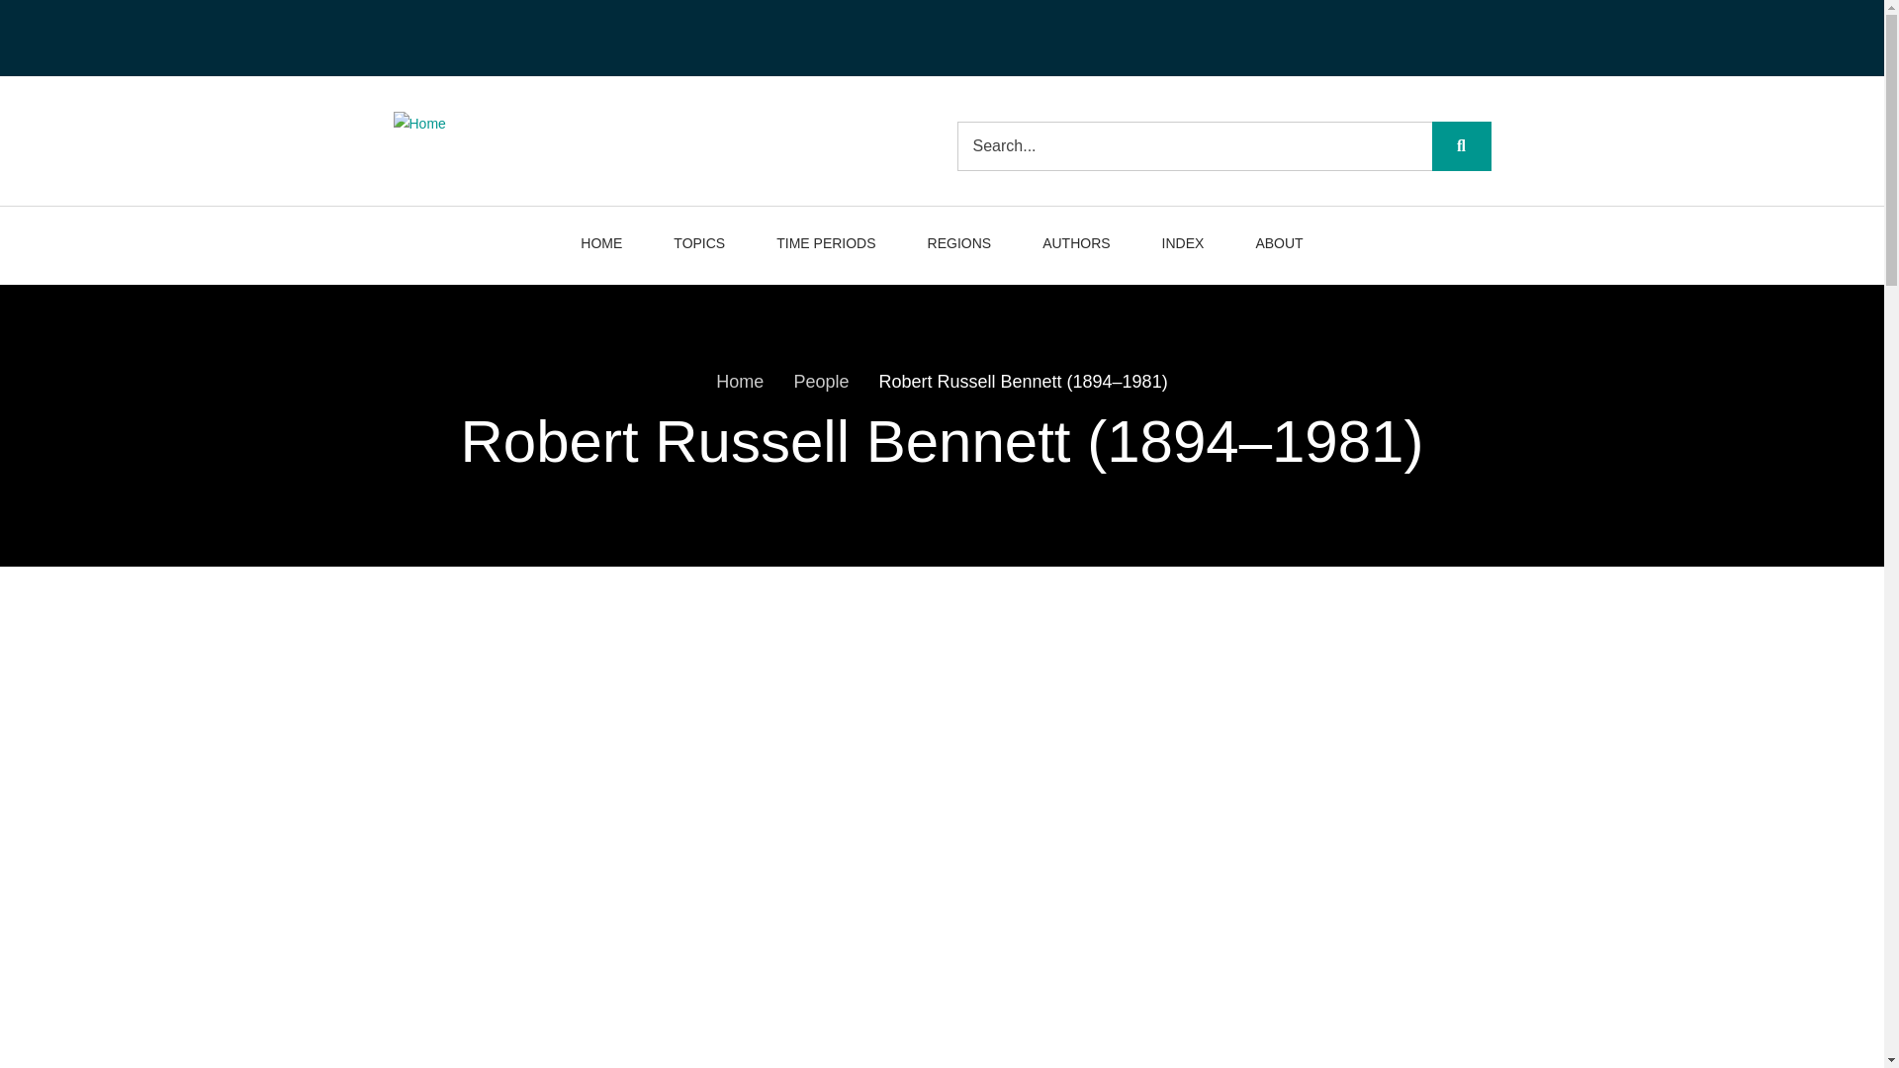  I want to click on Enter the terms you wish to search for., so click(1223, 146).